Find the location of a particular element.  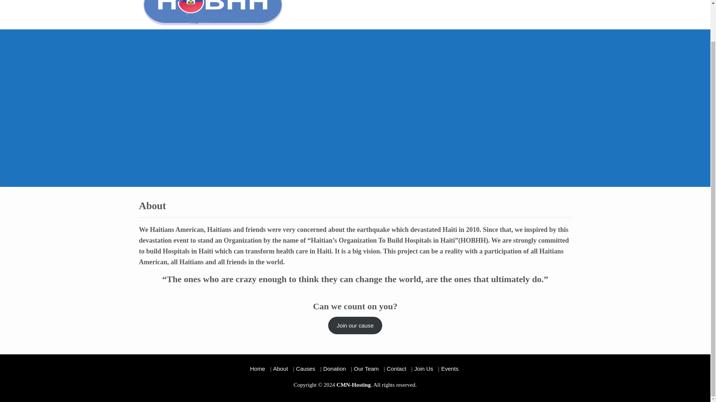

Home is located at coordinates (382, 2).